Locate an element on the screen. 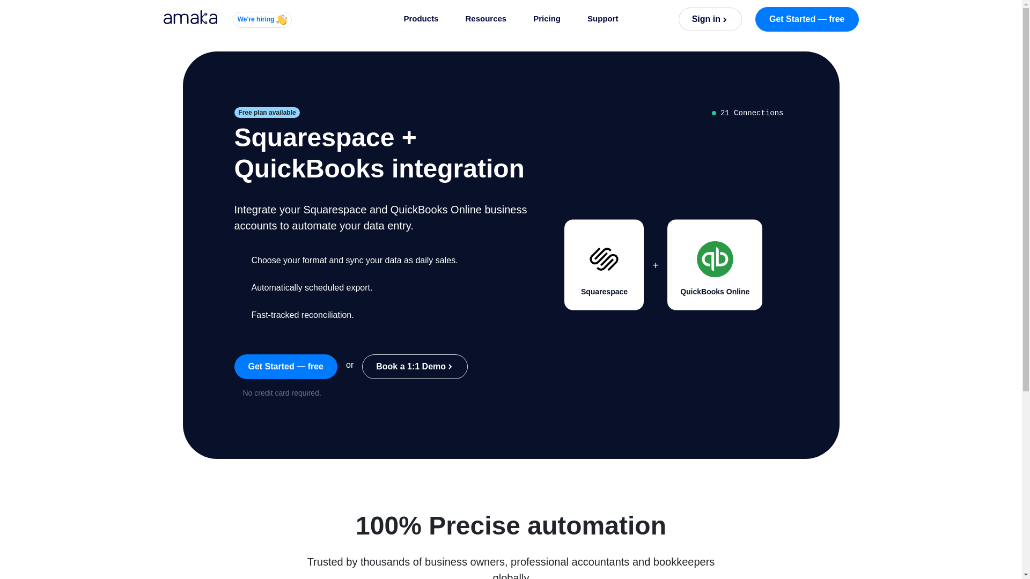 The image size is (1030, 579). Pricing is located at coordinates (547, 19).